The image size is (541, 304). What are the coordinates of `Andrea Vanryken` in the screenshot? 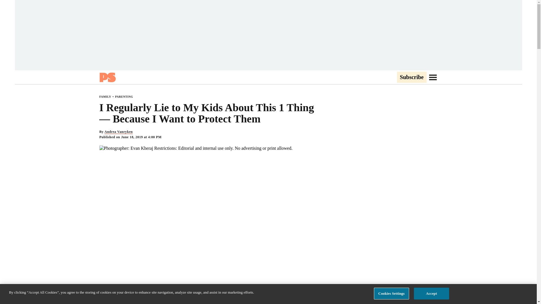 It's located at (118, 132).